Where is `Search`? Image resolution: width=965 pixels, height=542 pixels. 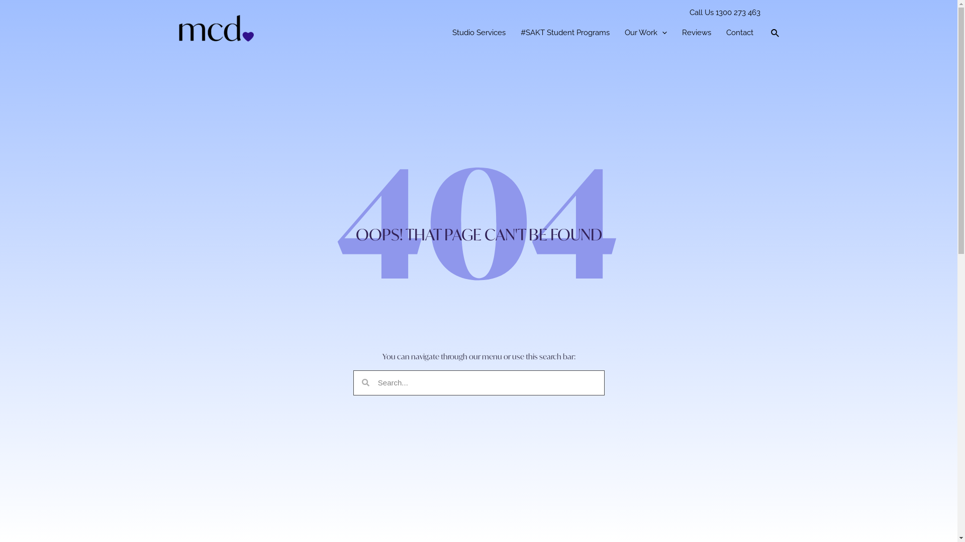 Search is located at coordinates (487, 382).